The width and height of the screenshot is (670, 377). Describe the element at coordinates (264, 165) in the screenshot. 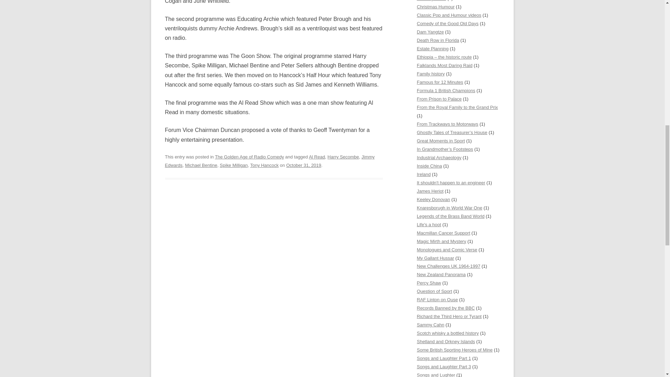

I see `Tony Hancock` at that location.